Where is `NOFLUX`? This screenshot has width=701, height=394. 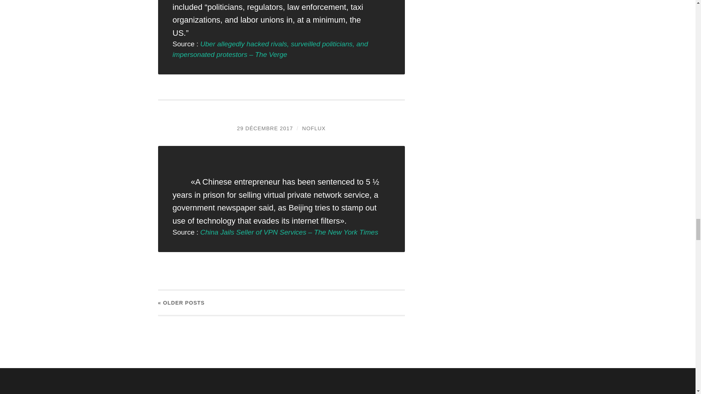 NOFLUX is located at coordinates (314, 128).